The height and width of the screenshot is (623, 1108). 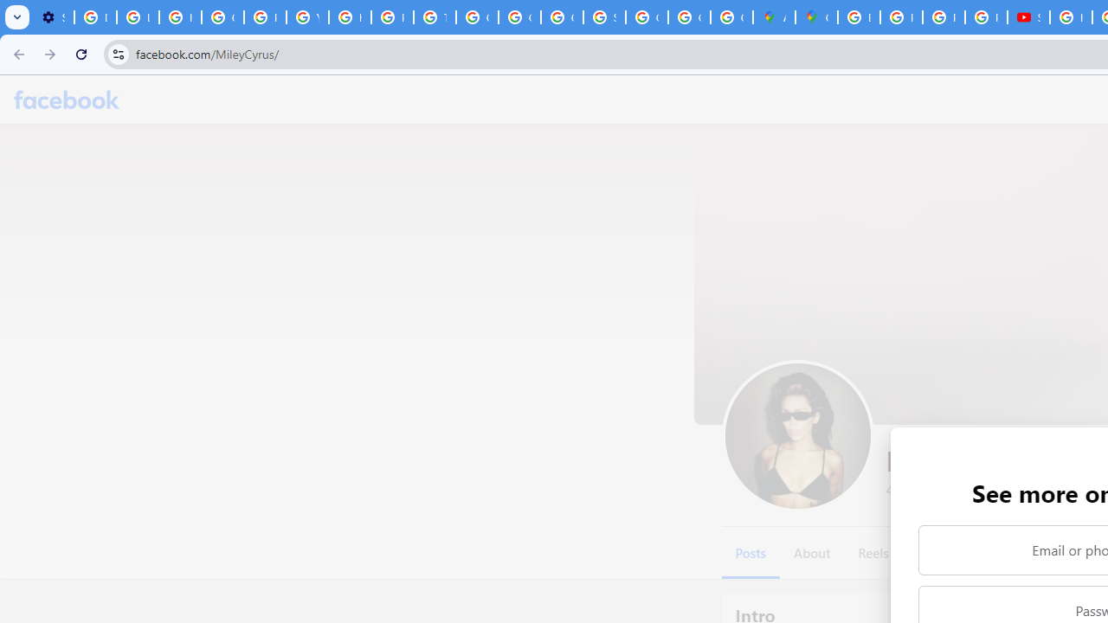 What do you see at coordinates (1028, 17) in the screenshot?
I see `Subscriptions - YouTube` at bounding box center [1028, 17].